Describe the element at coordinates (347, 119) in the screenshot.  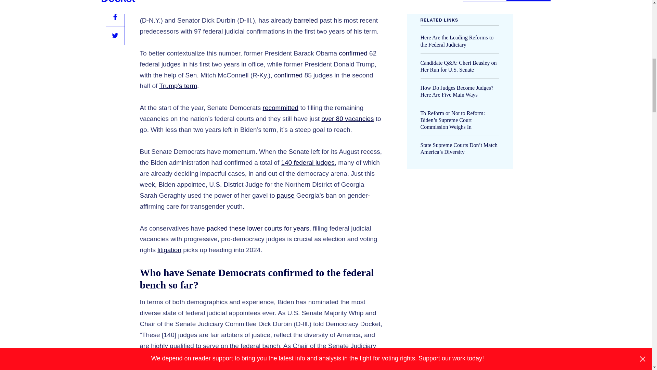
I see `over 80 vacancies` at that location.